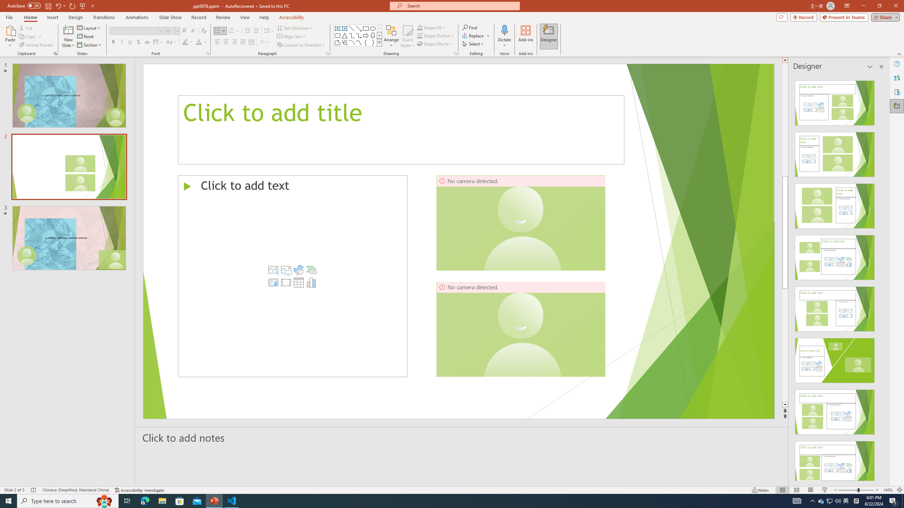 The image size is (904, 508). Describe the element at coordinates (359, 28) in the screenshot. I see `Line Arrow` at that location.